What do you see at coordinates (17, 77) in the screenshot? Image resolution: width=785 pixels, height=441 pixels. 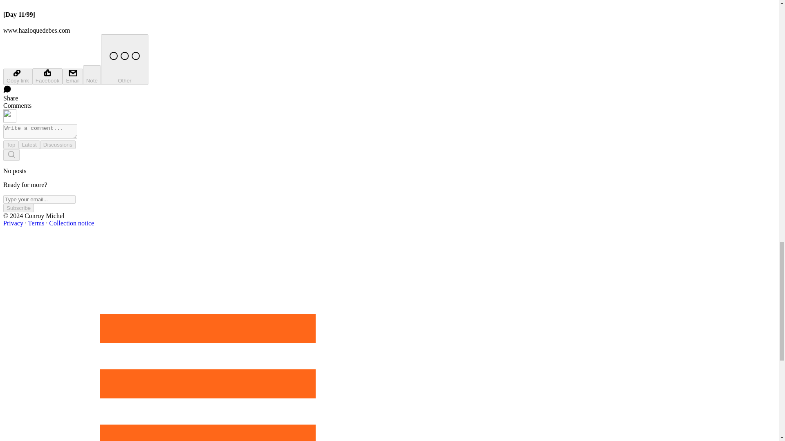 I see `Copy link` at bounding box center [17, 77].